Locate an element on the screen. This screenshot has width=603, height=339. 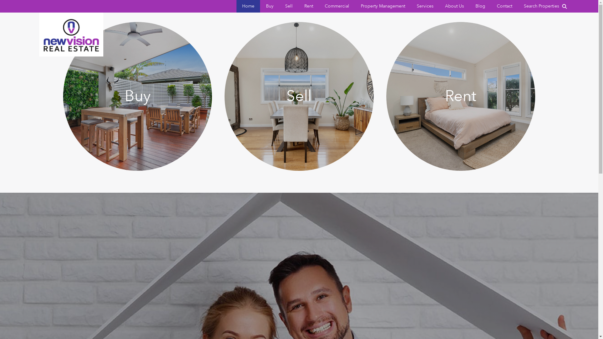
Commercial is located at coordinates (337, 6).